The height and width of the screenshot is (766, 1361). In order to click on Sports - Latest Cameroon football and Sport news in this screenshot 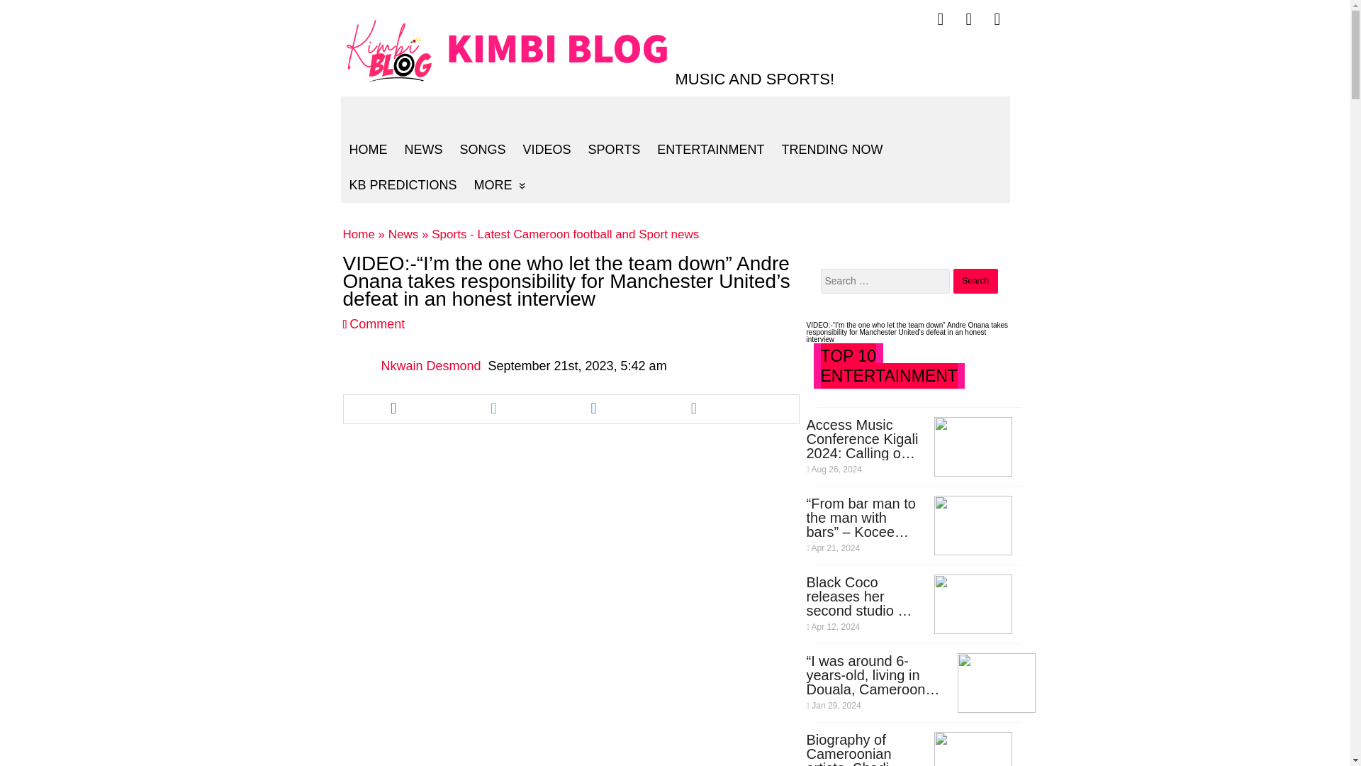, I will do `click(565, 234)`.